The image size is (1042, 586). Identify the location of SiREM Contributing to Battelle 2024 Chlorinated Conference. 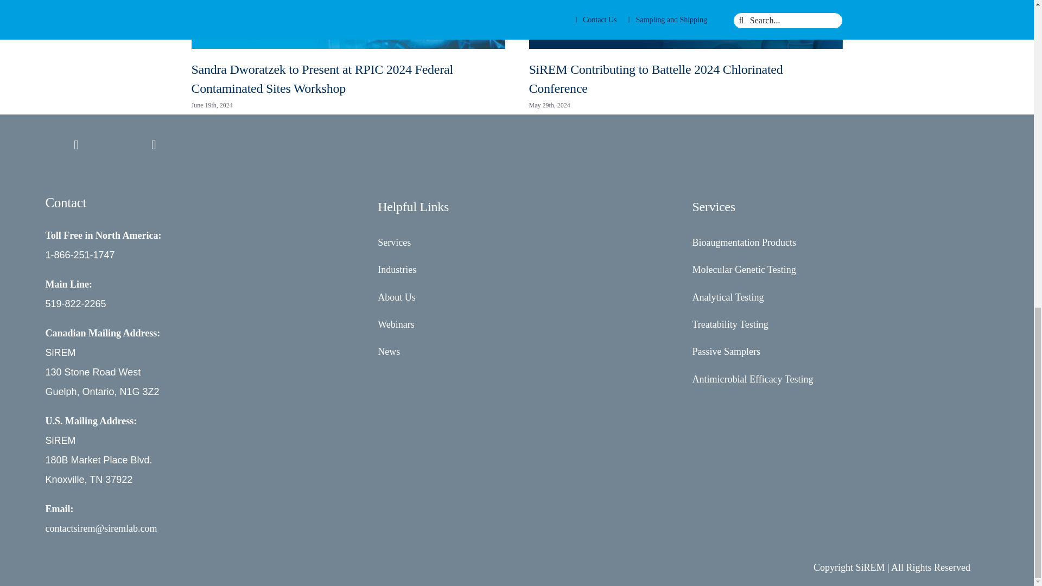
(655, 79).